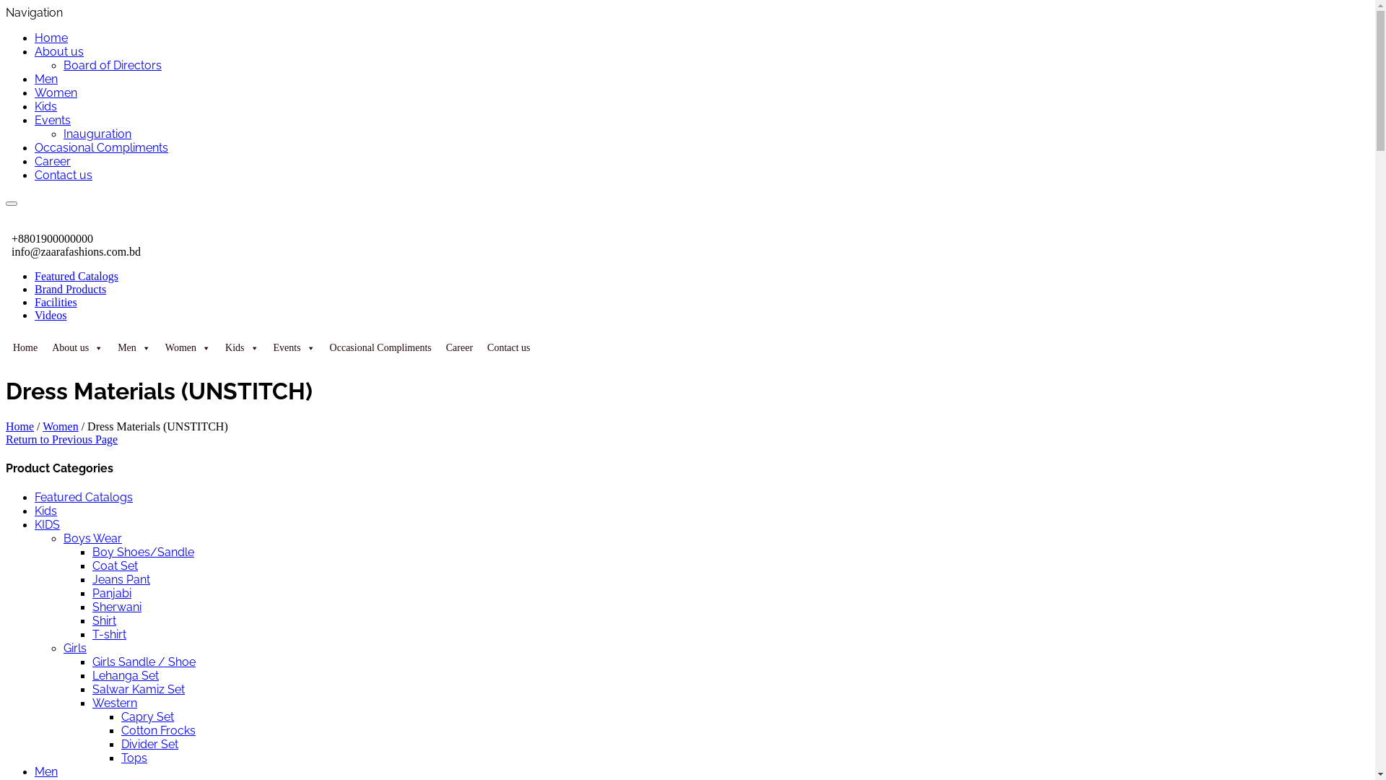  What do you see at coordinates (51, 315) in the screenshot?
I see `Videos` at bounding box center [51, 315].